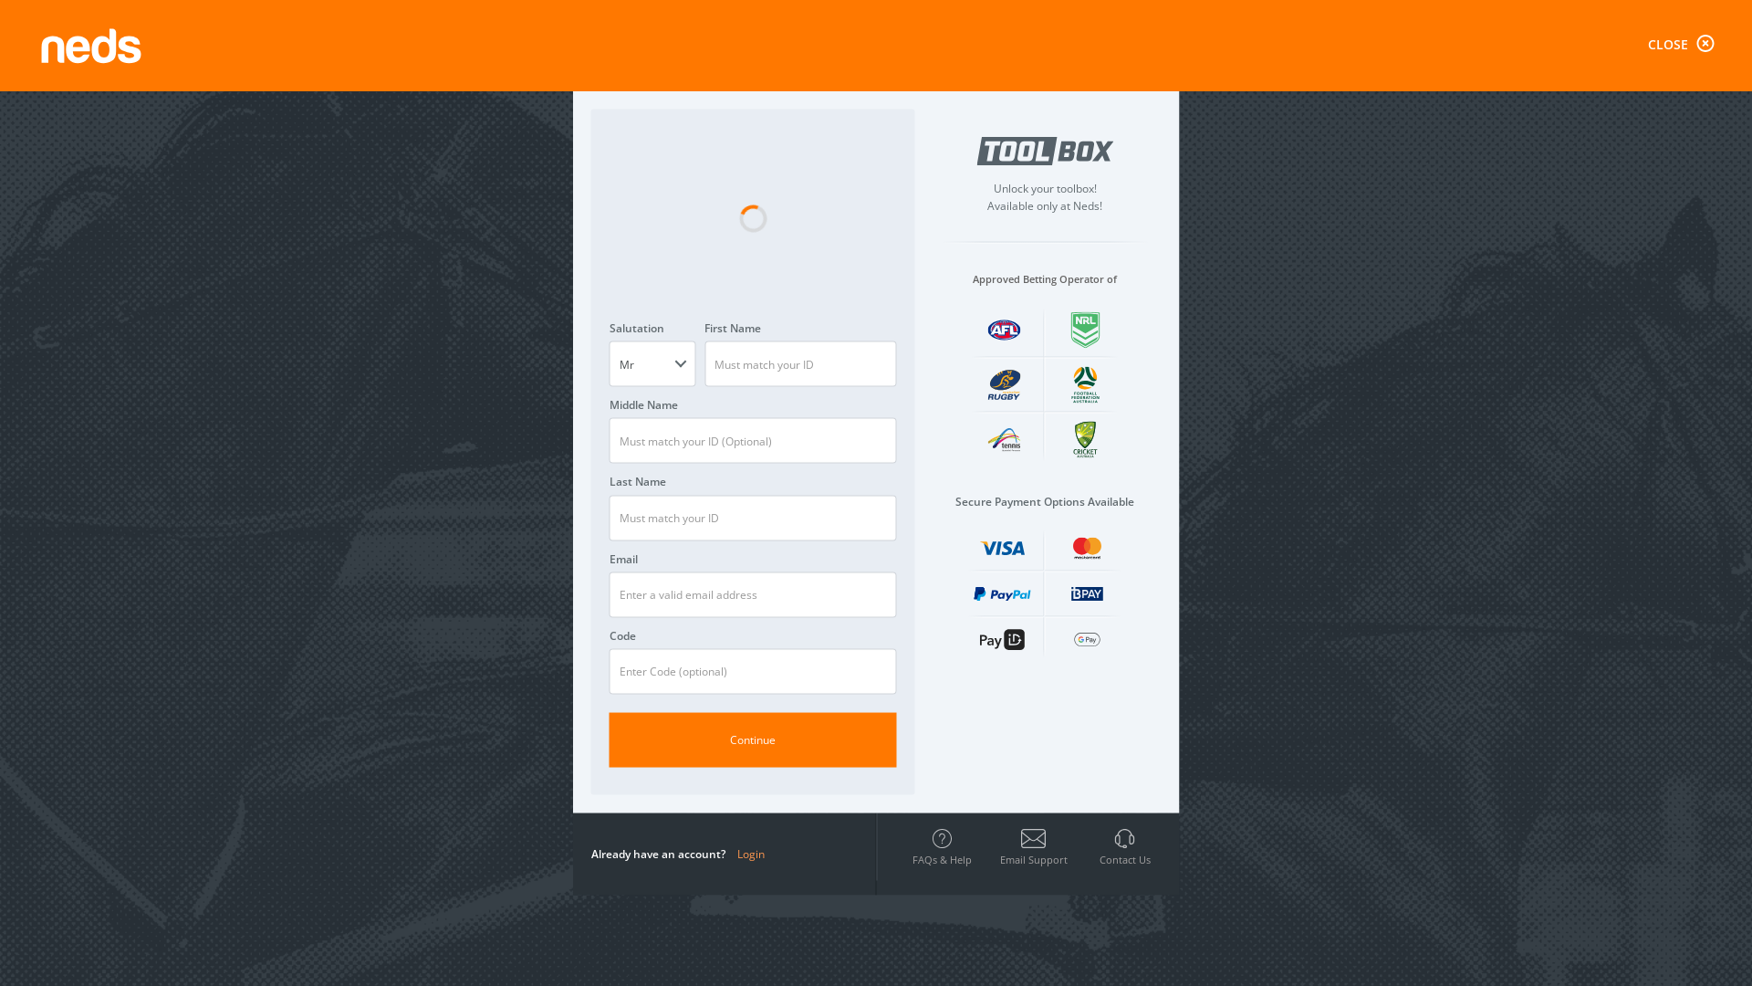  I want to click on 3.30, so click(800, 380).